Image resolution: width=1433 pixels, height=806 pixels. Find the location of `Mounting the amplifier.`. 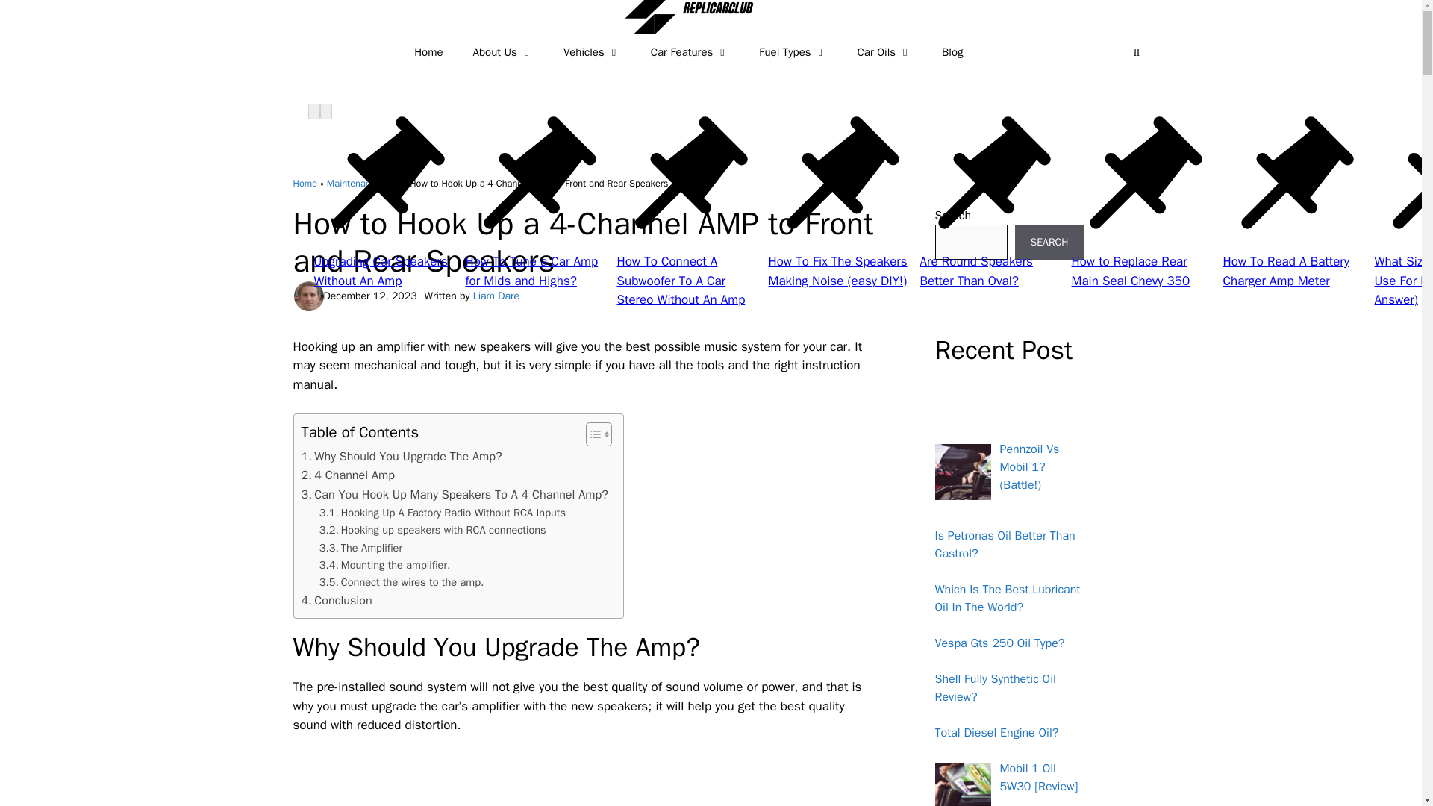

Mounting the amplifier. is located at coordinates (385, 565).